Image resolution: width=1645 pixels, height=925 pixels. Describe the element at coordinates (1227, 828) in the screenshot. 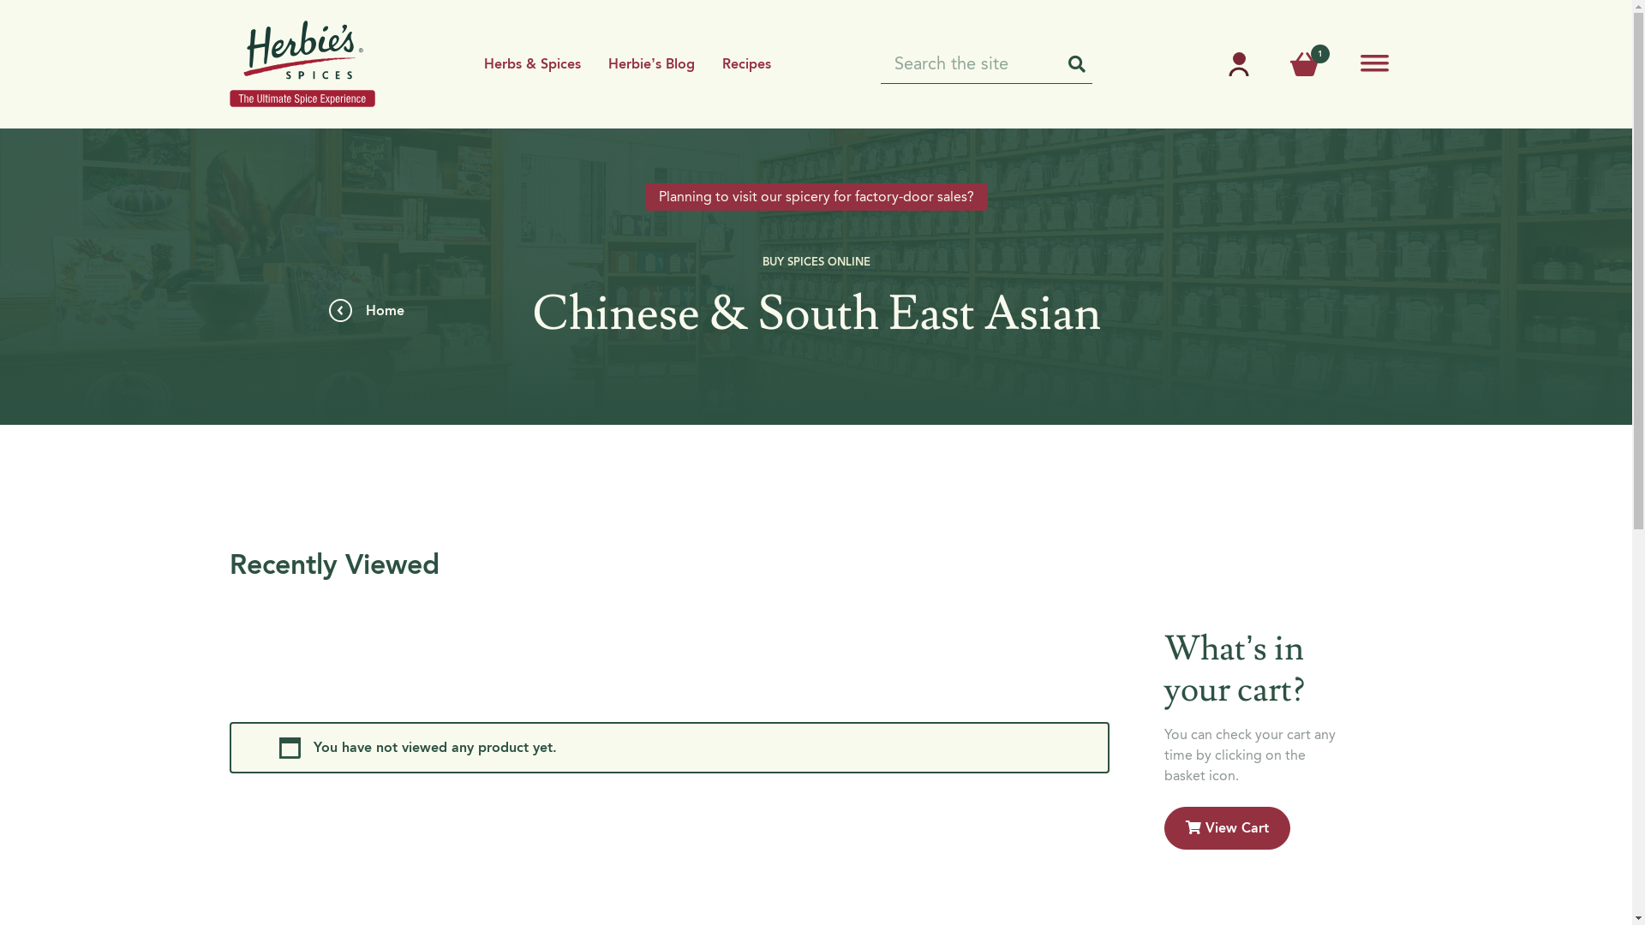

I see `View Cart` at that location.